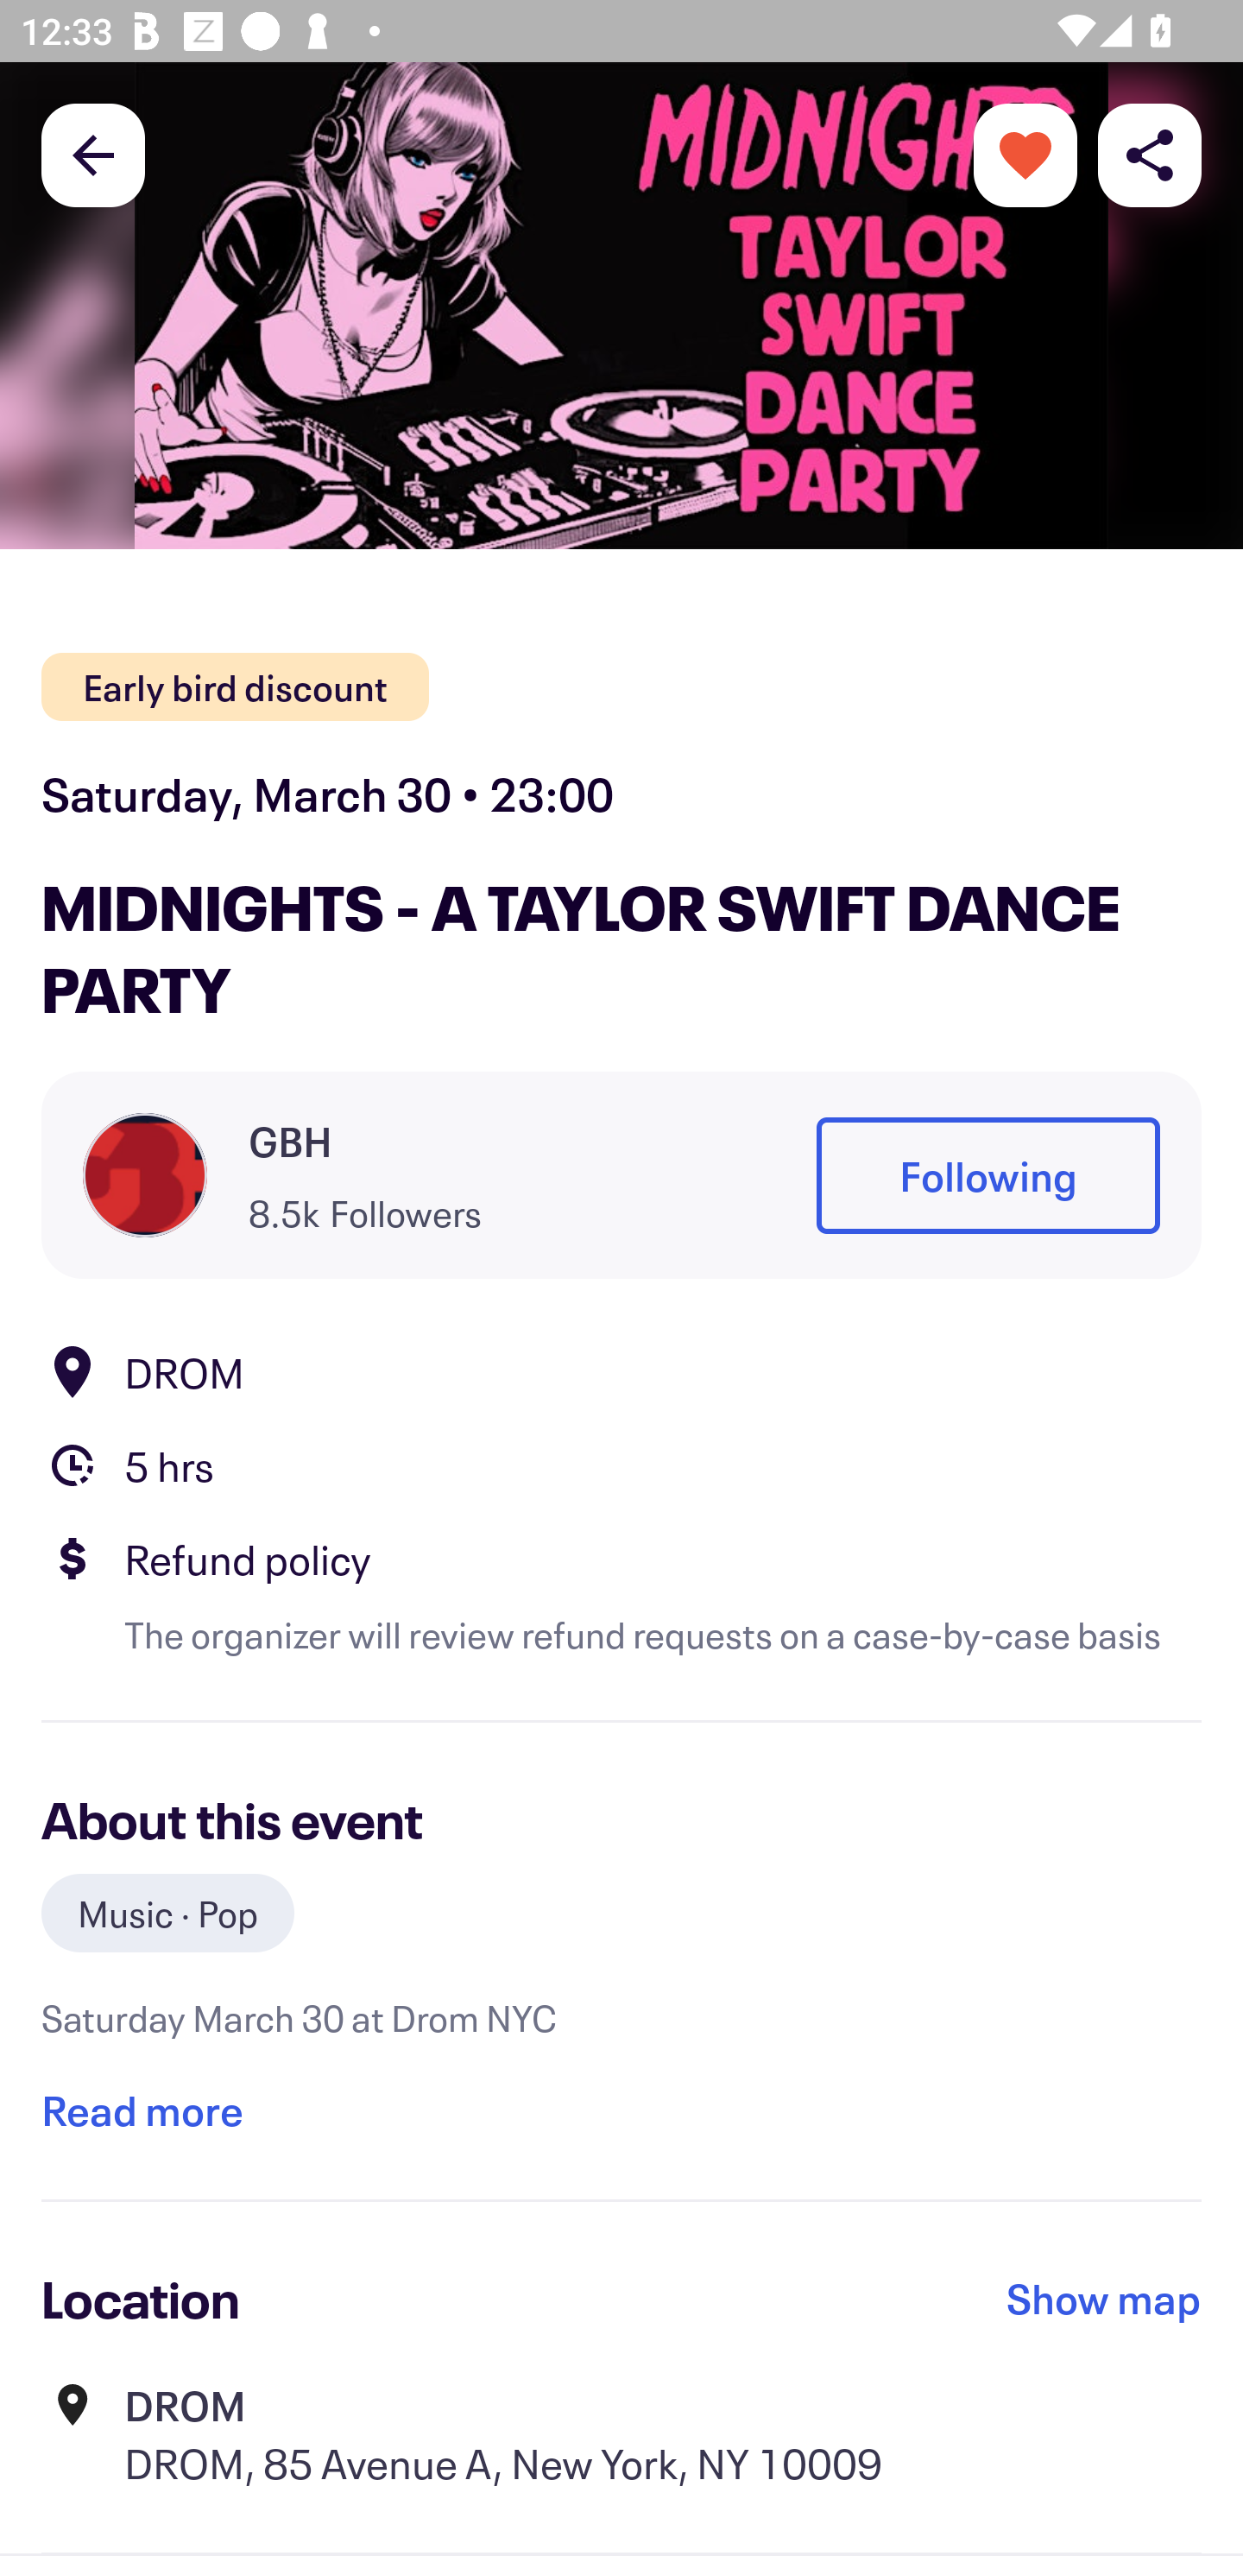 Image resolution: width=1243 pixels, height=2556 pixels. I want to click on Following, so click(987, 1175).